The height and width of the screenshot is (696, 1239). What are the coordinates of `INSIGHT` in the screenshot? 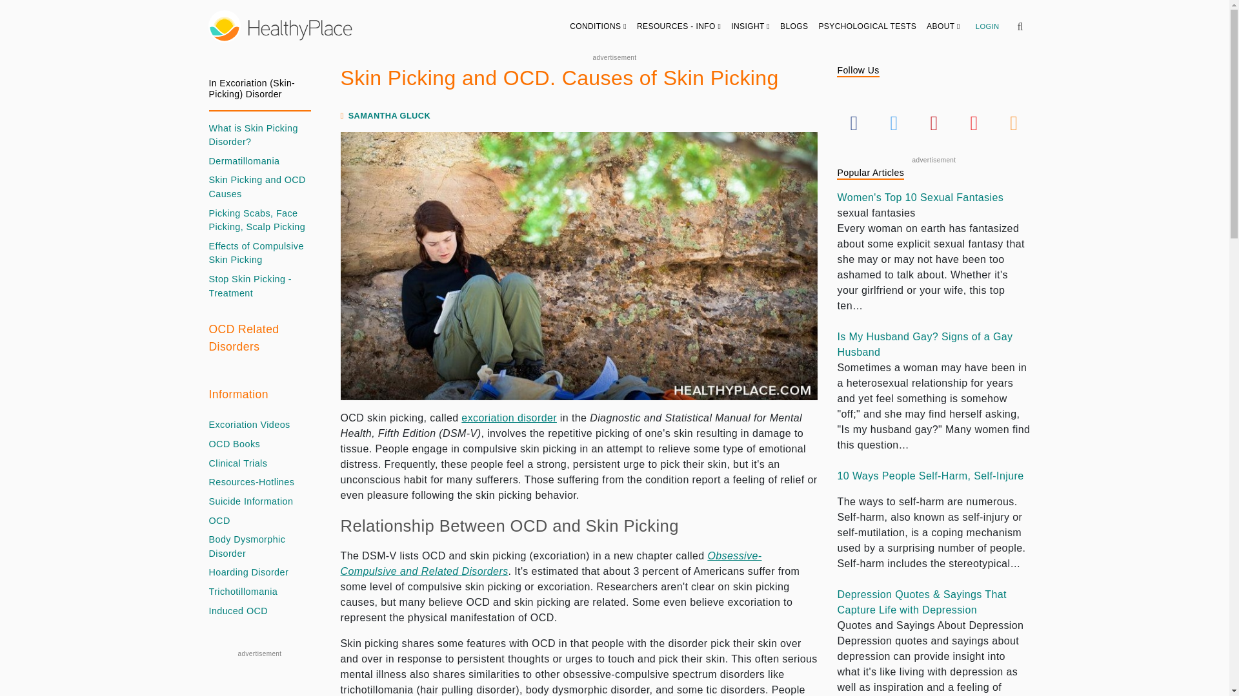 It's located at (750, 26).